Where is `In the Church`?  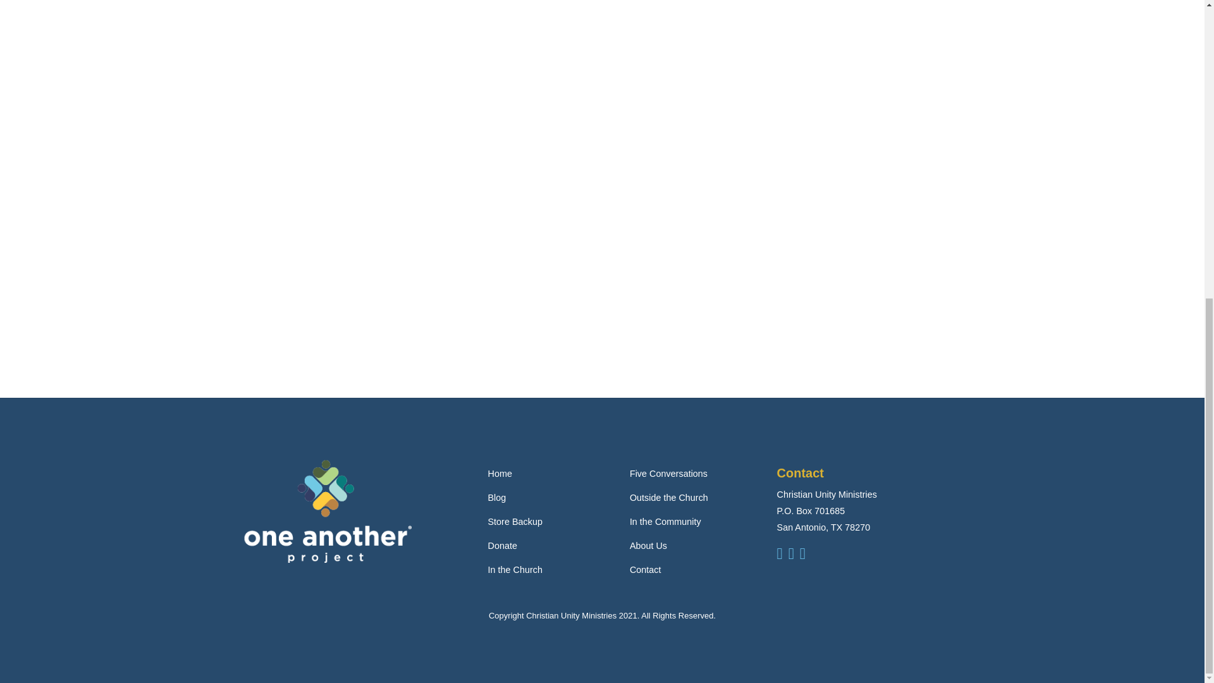 In the Church is located at coordinates (515, 570).